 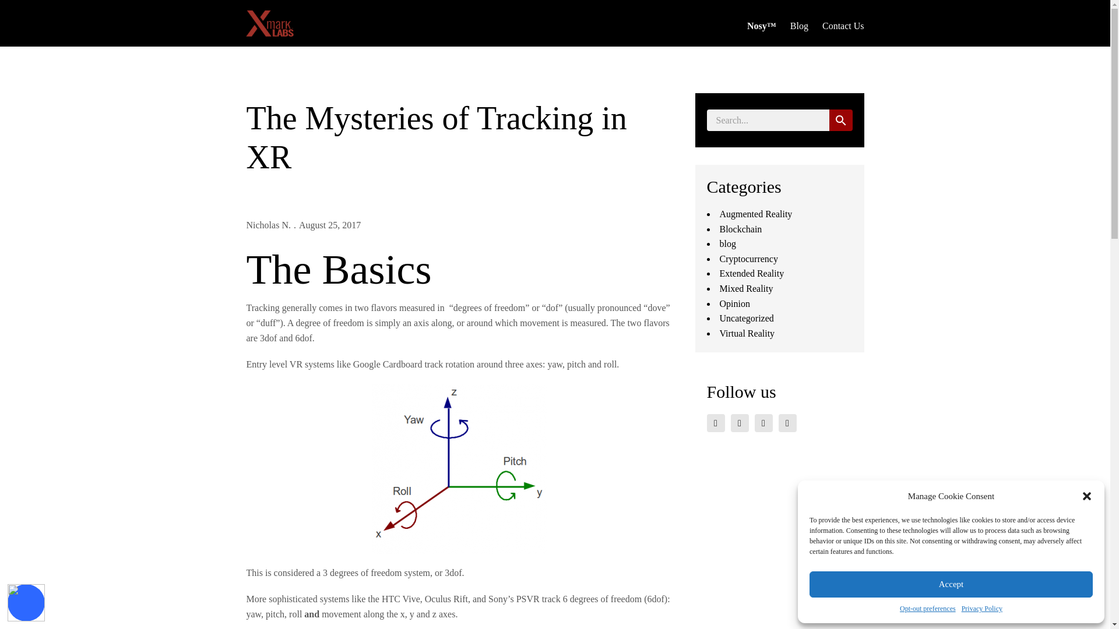 I want to click on Blockchain, so click(x=740, y=228).